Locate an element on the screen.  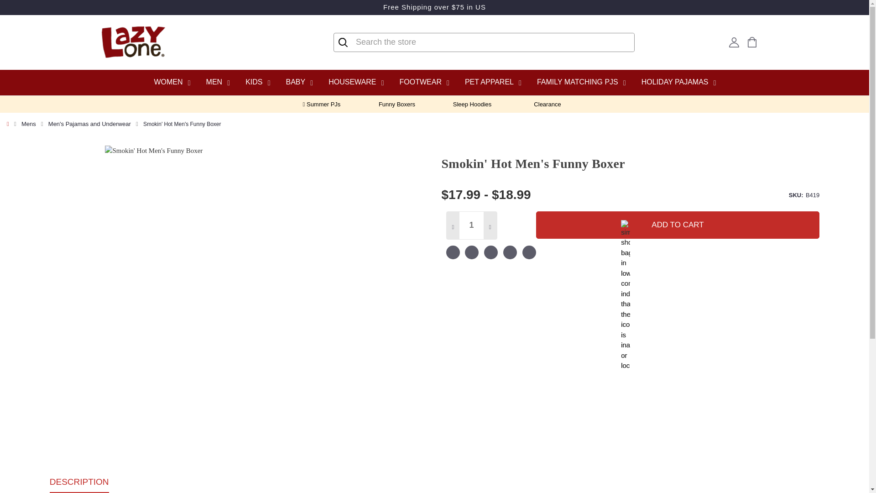
Lazy One is located at coordinates (133, 42).